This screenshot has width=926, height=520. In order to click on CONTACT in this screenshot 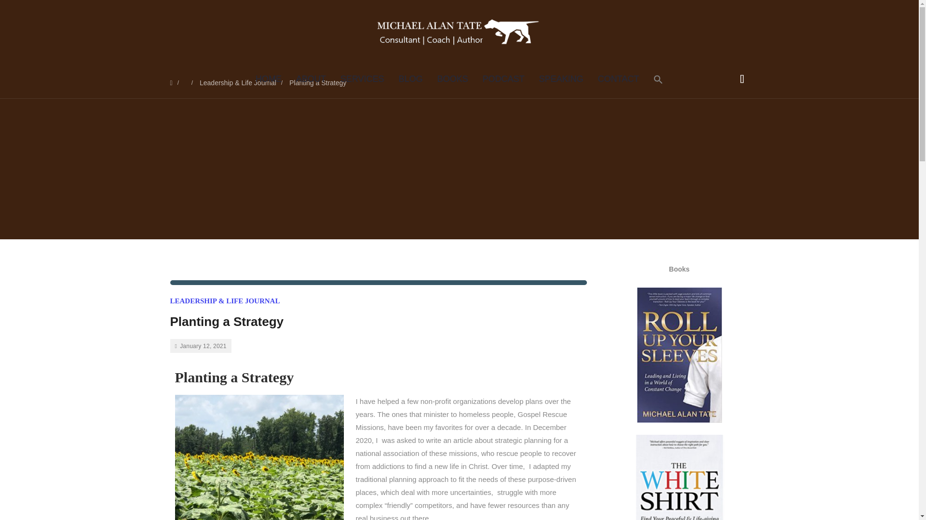, I will do `click(618, 79)`.